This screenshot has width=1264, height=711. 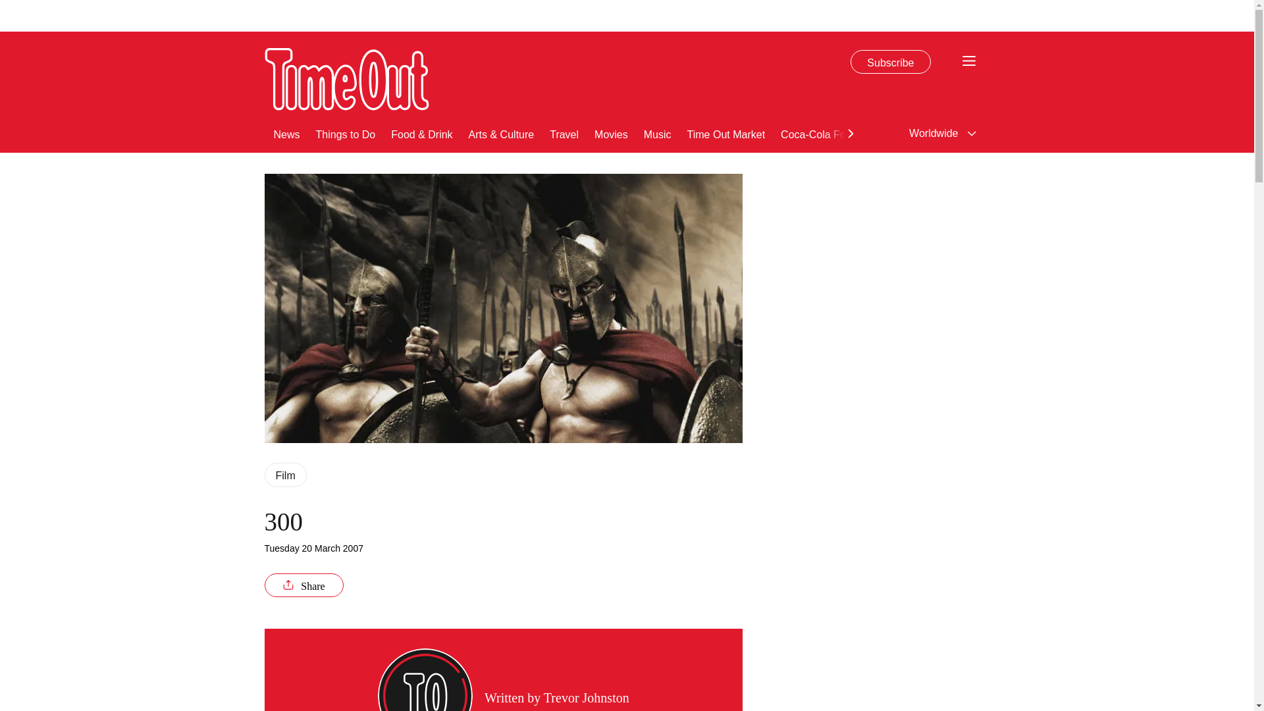 I want to click on Things to Do, so click(x=346, y=133).